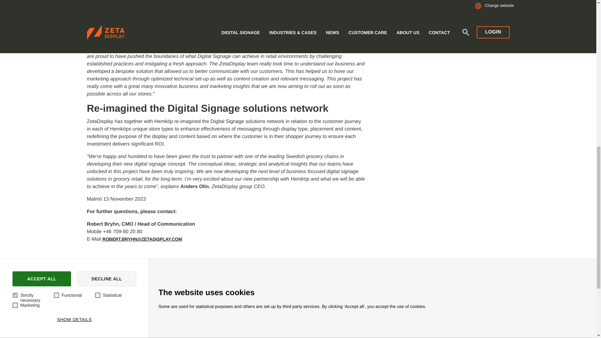  Describe the element at coordinates (263, 74) in the screenshot. I see `Pending` at that location.